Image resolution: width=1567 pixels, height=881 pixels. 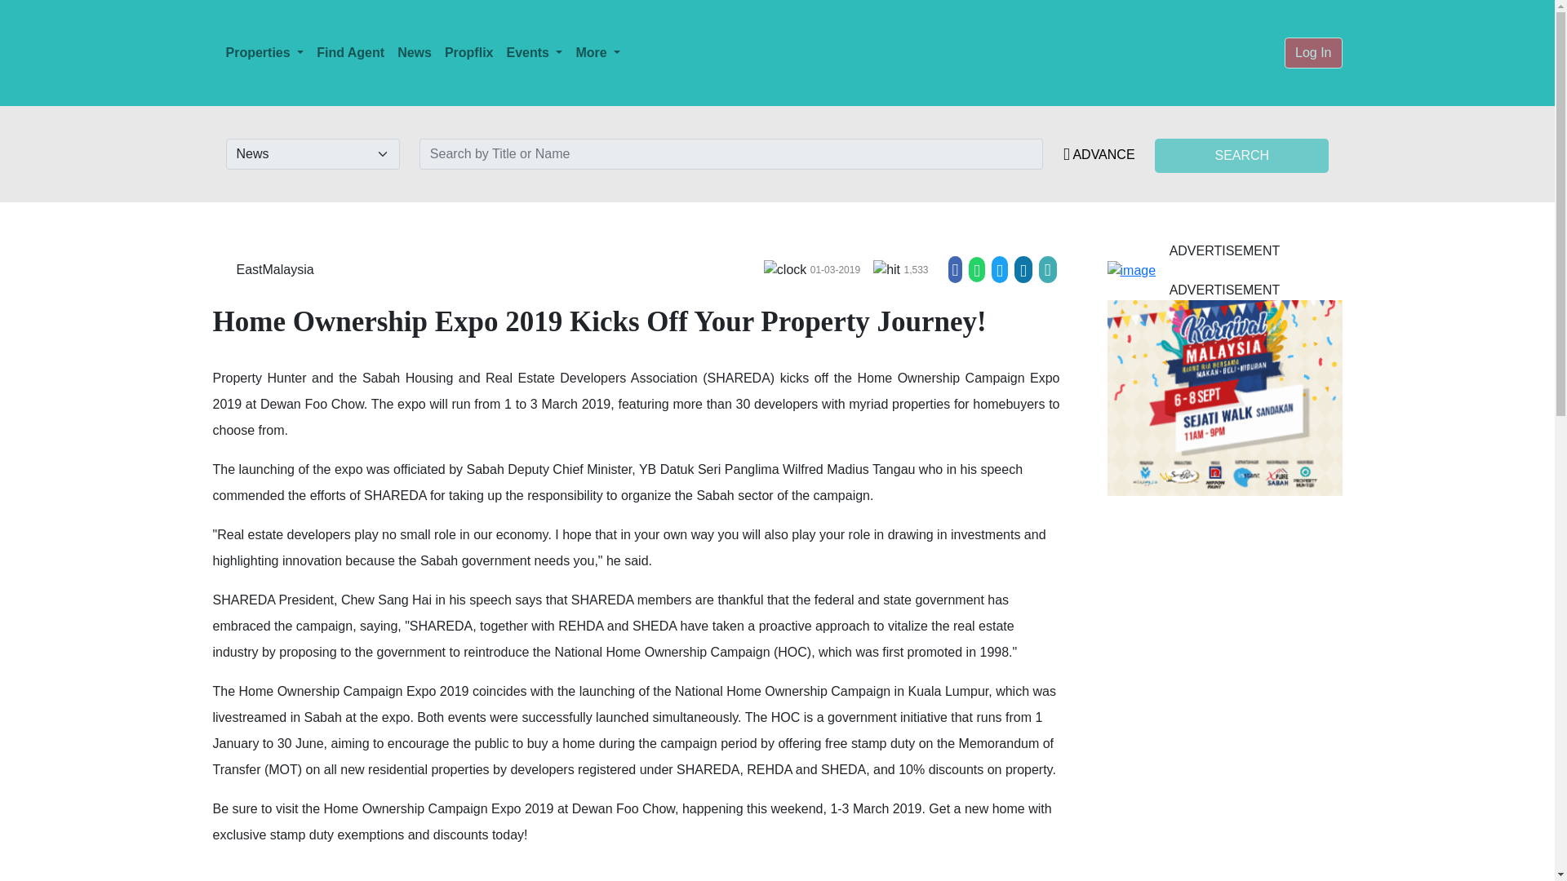 I want to click on Properties, so click(x=264, y=53).